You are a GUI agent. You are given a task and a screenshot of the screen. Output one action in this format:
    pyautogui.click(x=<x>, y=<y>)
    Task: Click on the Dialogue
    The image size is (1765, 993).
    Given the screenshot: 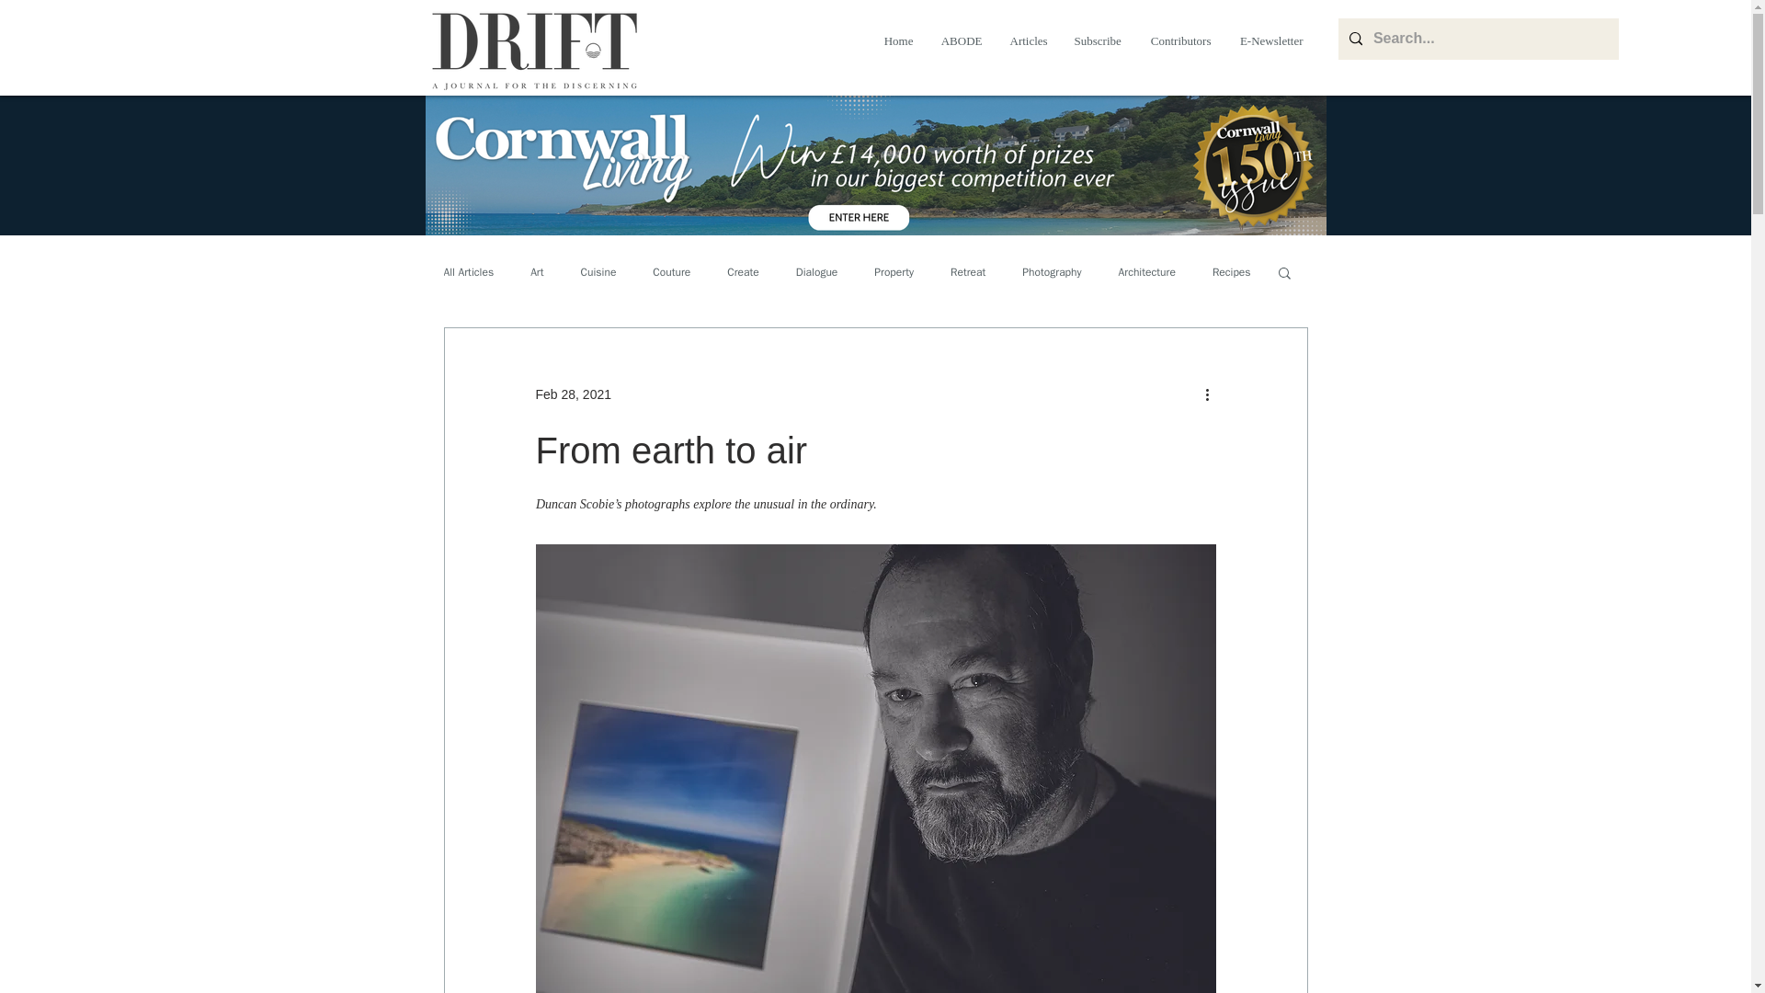 What is the action you would take?
    pyautogui.click(x=816, y=272)
    